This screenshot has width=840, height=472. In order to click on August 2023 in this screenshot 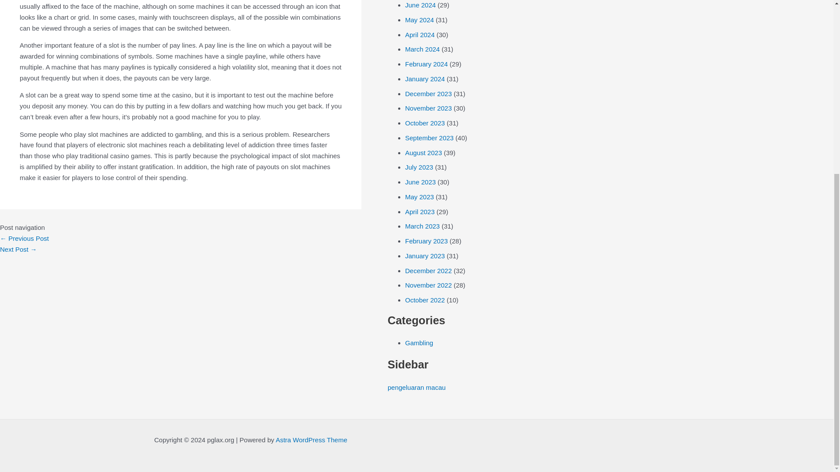, I will do `click(423, 153)`.